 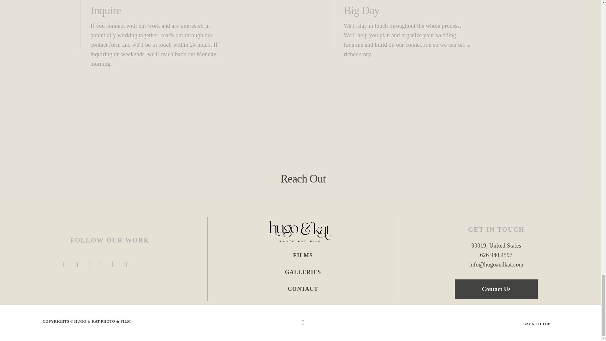 What do you see at coordinates (303, 289) in the screenshot?
I see `CONTACT` at bounding box center [303, 289].